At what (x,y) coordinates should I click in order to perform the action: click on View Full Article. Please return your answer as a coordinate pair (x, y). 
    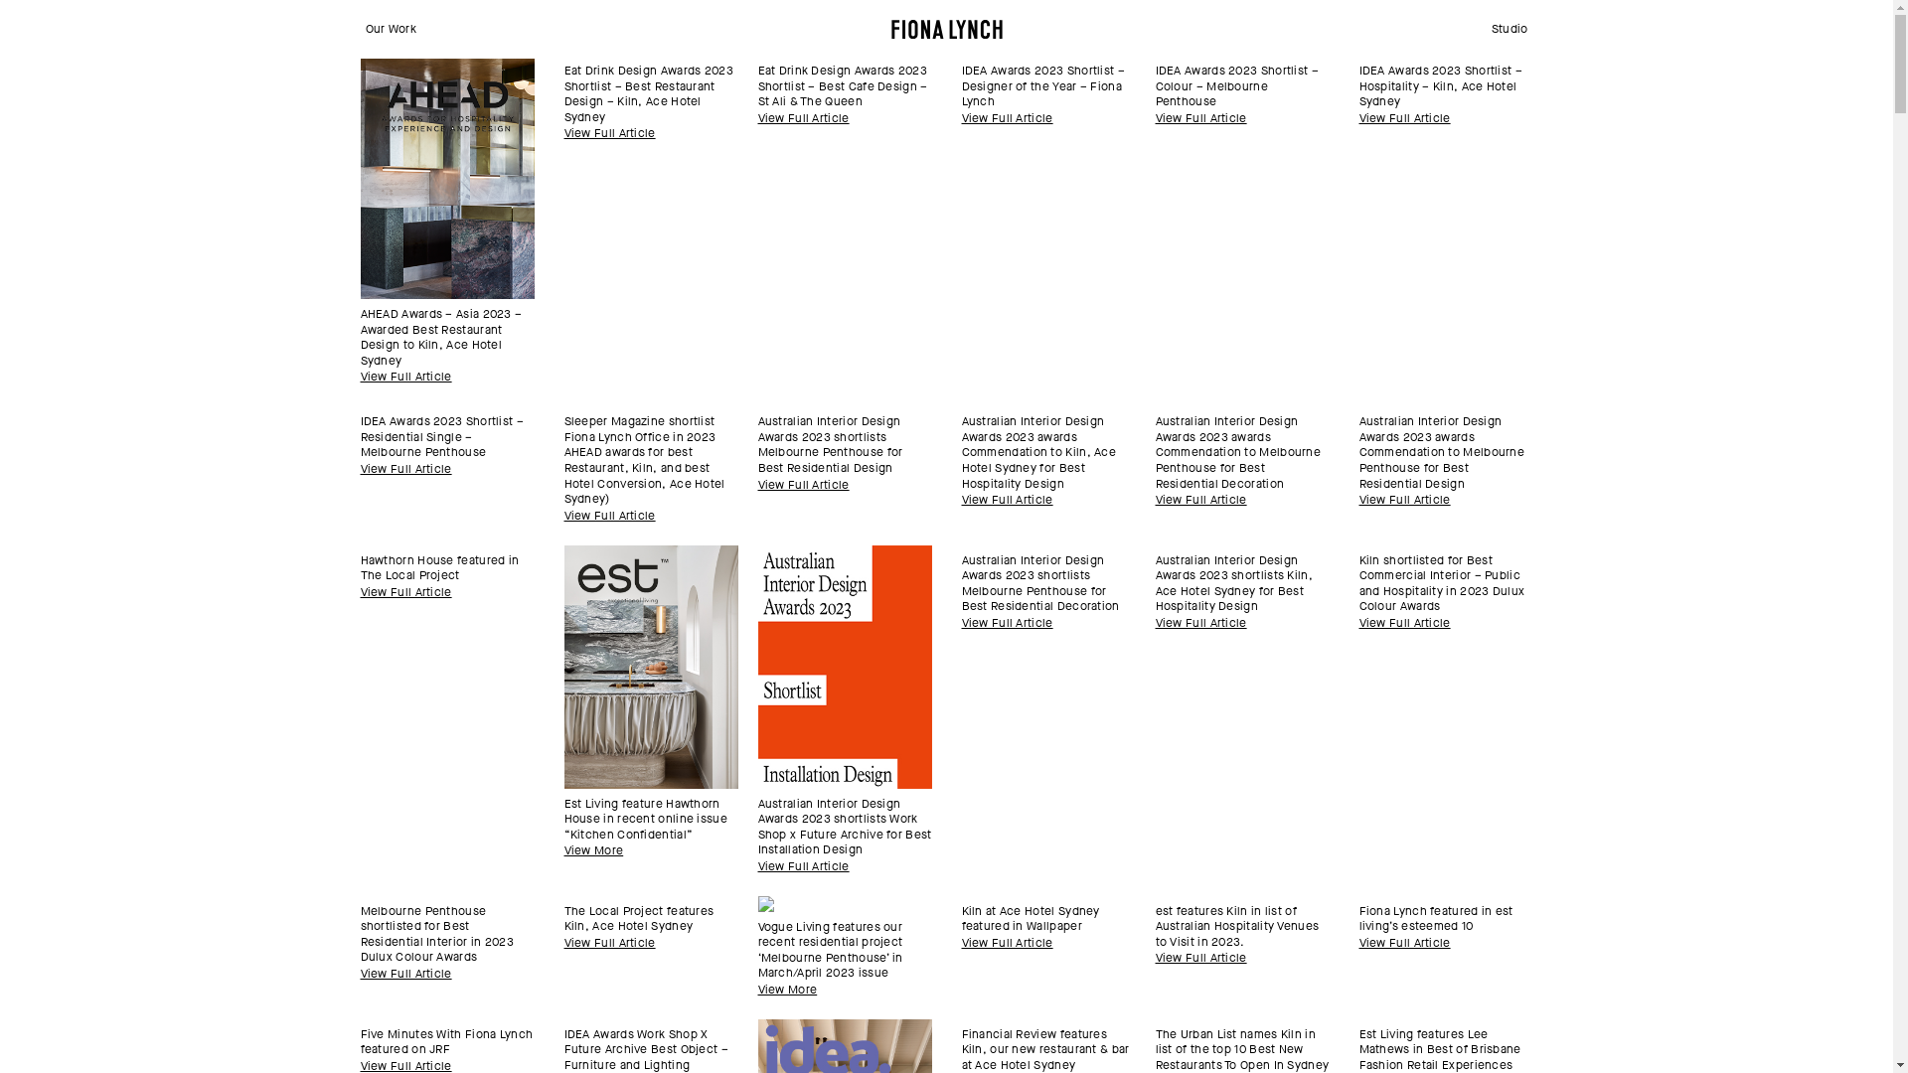
    Looking at the image, I should click on (1200, 624).